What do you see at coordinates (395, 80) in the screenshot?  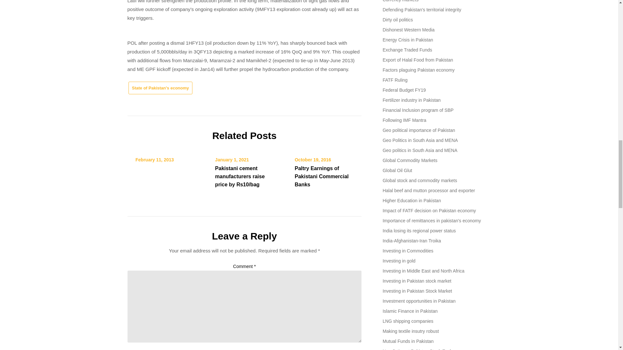 I see `FATF Ruling` at bounding box center [395, 80].